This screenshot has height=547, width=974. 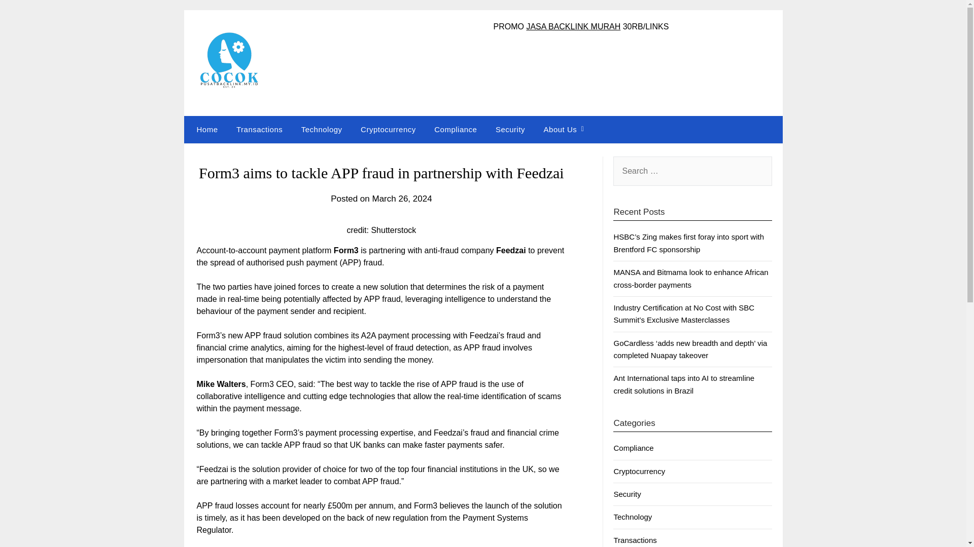 What do you see at coordinates (560, 129) in the screenshot?
I see `About Us` at bounding box center [560, 129].